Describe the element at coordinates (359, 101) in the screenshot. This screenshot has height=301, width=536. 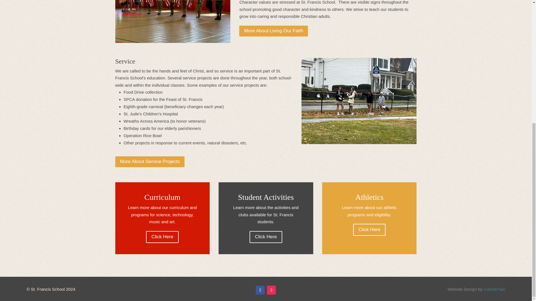
I see `comfort bags` at that location.